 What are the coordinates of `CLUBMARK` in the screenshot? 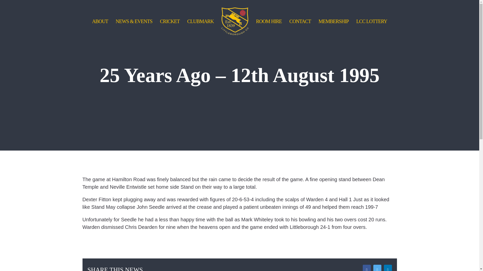 It's located at (200, 21).